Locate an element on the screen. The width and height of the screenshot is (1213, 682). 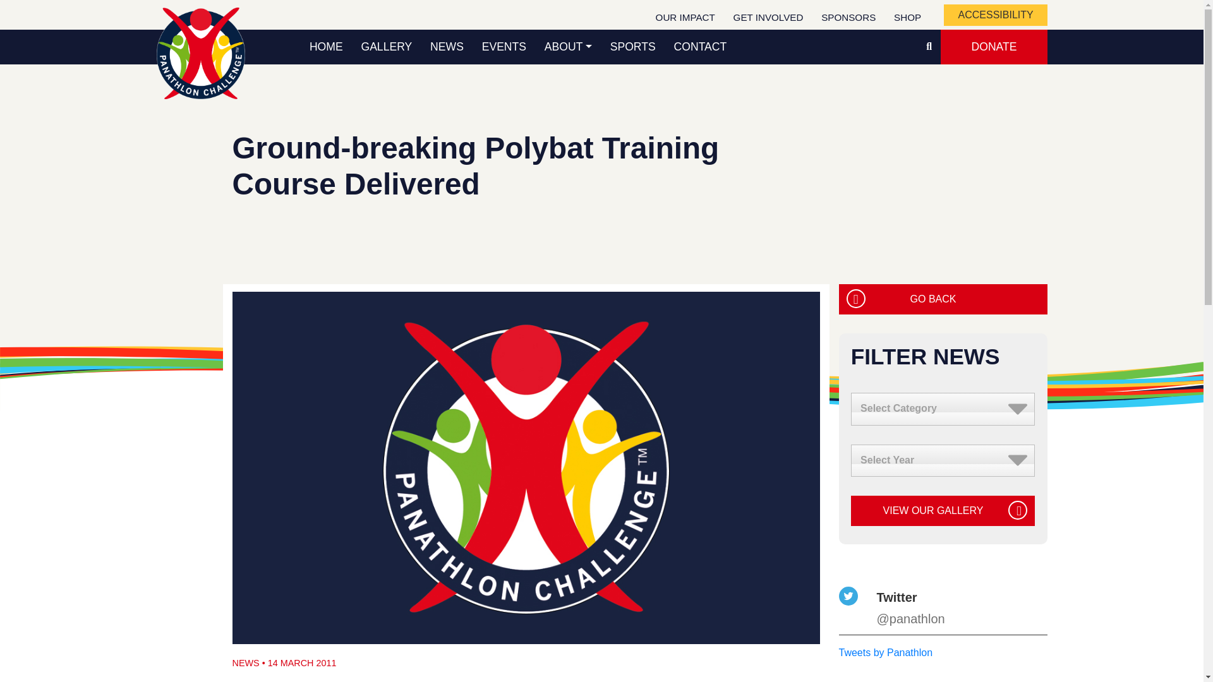
ABOUT is located at coordinates (567, 47).